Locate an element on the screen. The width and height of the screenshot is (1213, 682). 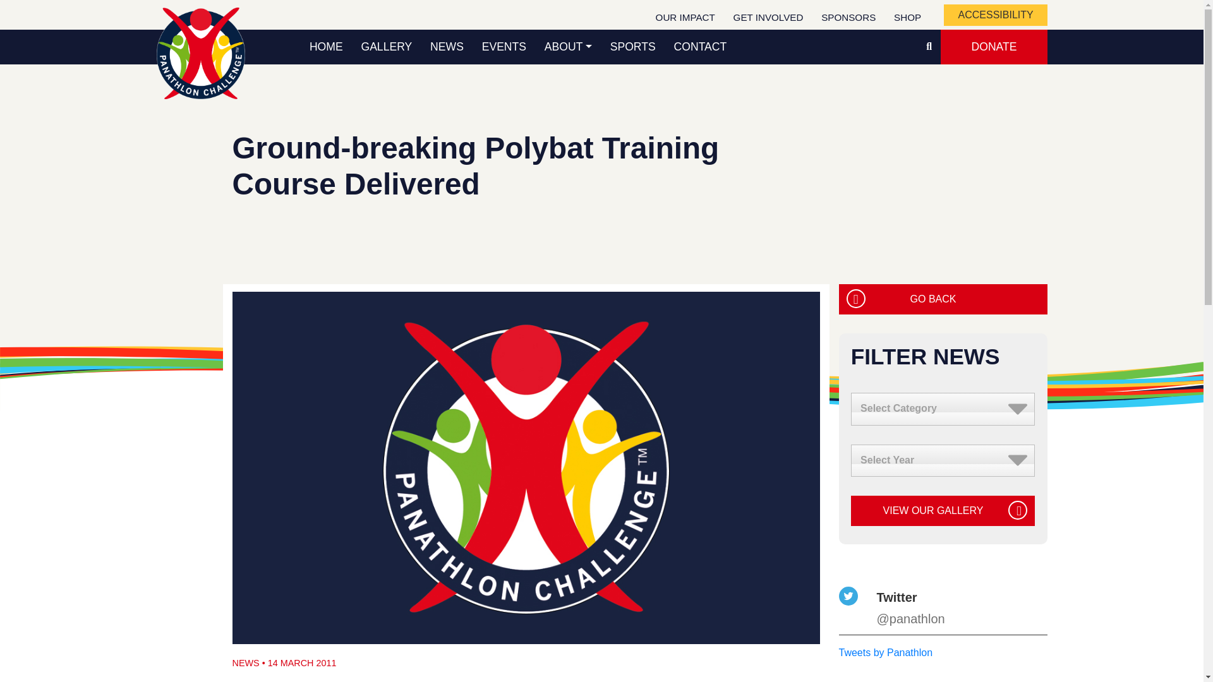
ABOUT is located at coordinates (567, 47).